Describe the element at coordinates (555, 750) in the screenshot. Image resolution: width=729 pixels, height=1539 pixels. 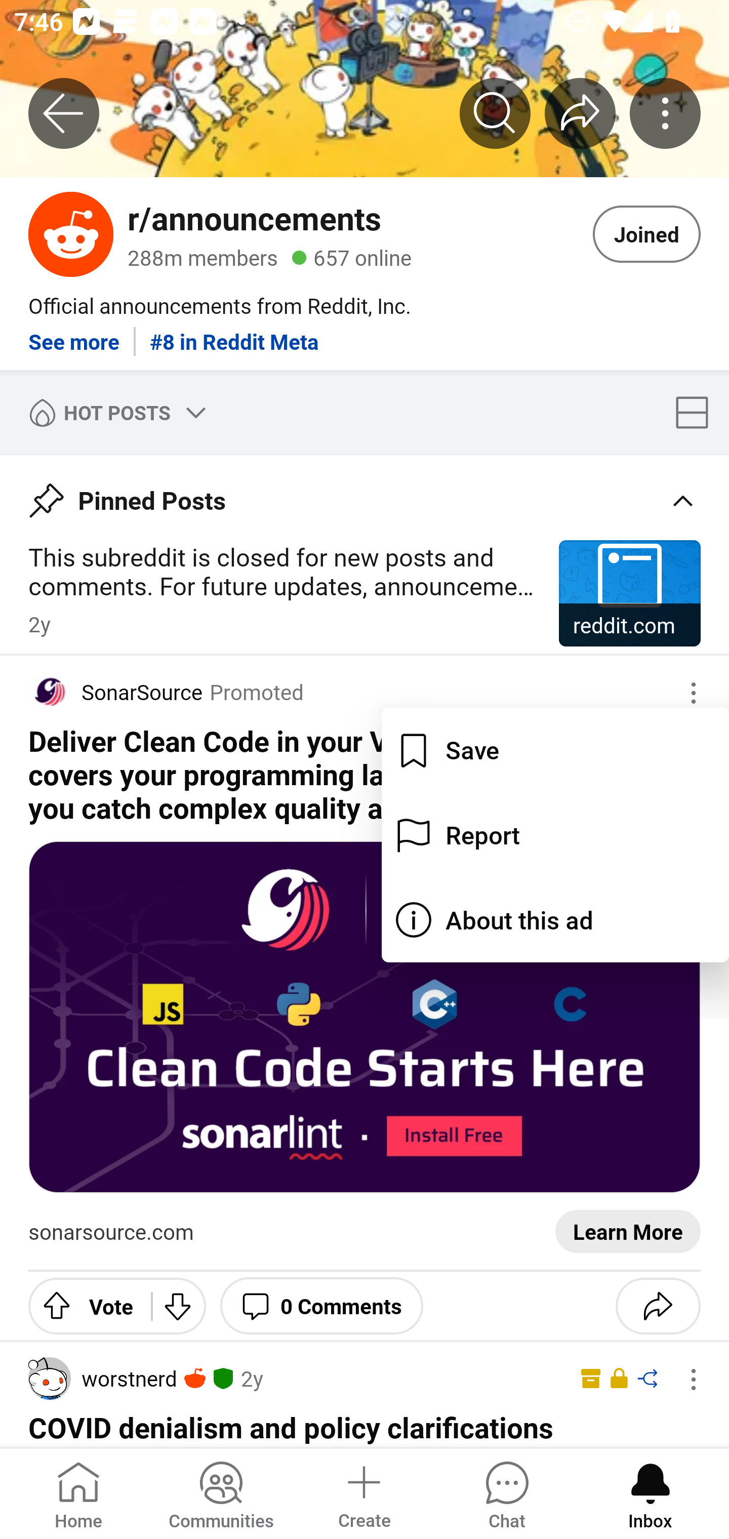
I see `Save` at that location.